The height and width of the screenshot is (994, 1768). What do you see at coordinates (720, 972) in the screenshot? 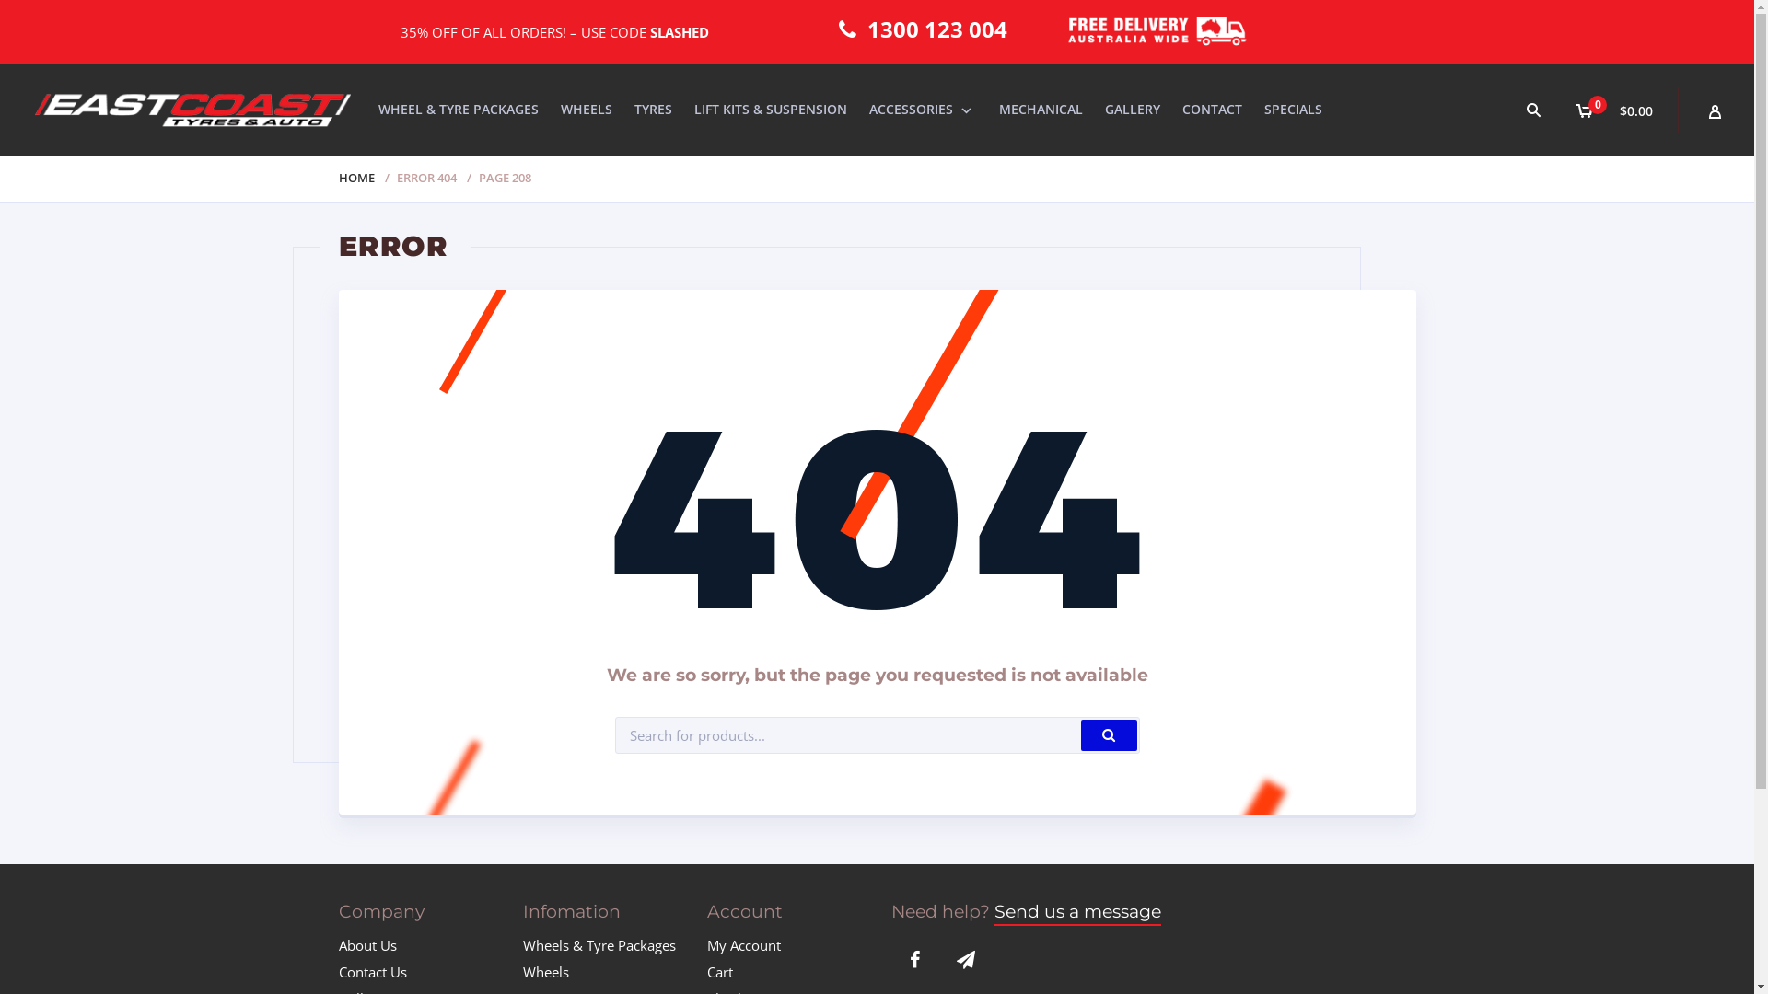
I see `Cart` at bounding box center [720, 972].